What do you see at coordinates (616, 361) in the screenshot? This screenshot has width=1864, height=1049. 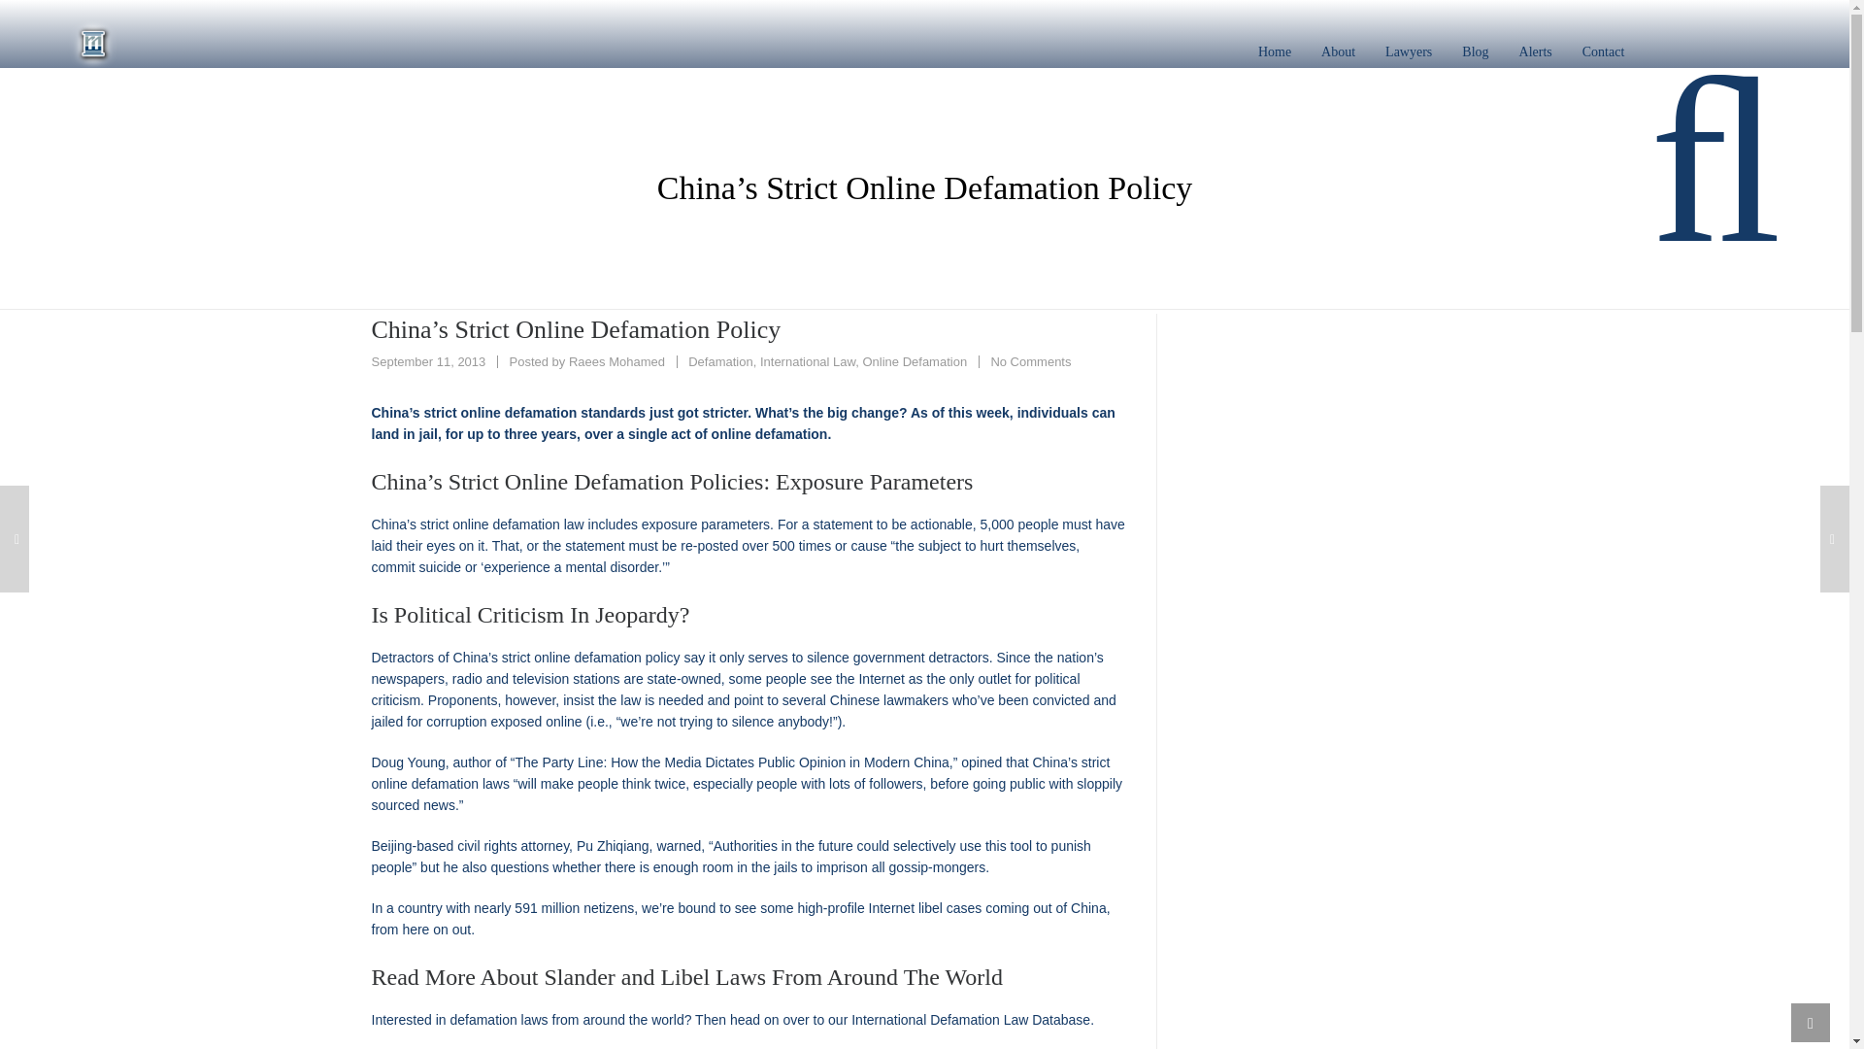 I see `Posts by Raees Mohamed` at bounding box center [616, 361].